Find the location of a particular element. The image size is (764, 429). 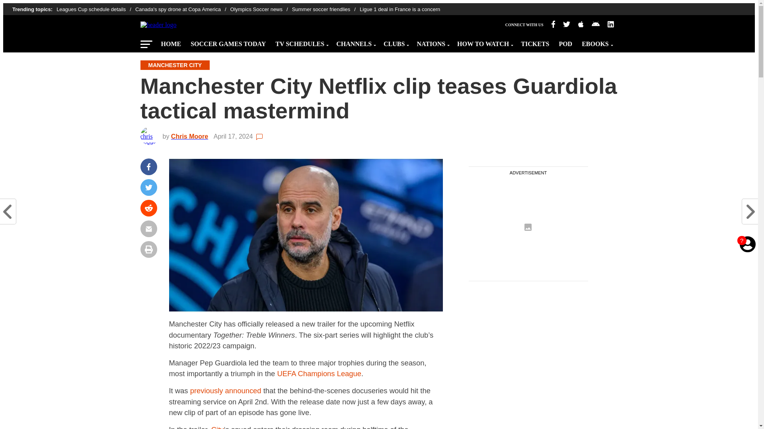

TV SCHEDULES is located at coordinates (301, 42).